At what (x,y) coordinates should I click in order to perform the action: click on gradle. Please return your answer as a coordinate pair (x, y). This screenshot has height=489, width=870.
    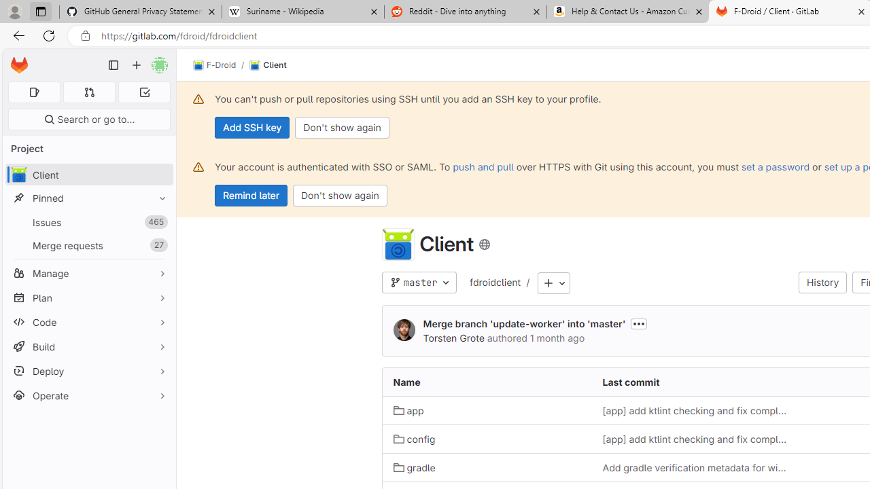
    Looking at the image, I should click on (415, 467).